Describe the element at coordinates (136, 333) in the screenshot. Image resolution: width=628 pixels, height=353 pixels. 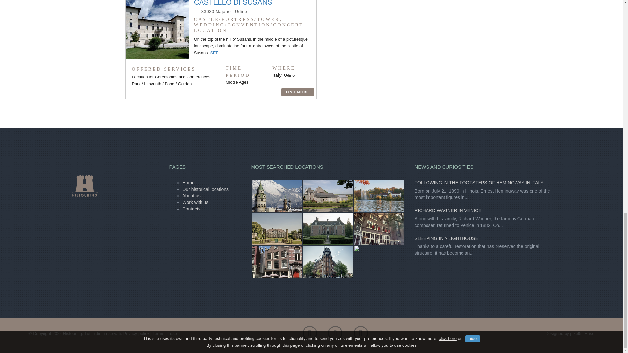
I see `Privacy policy` at that location.